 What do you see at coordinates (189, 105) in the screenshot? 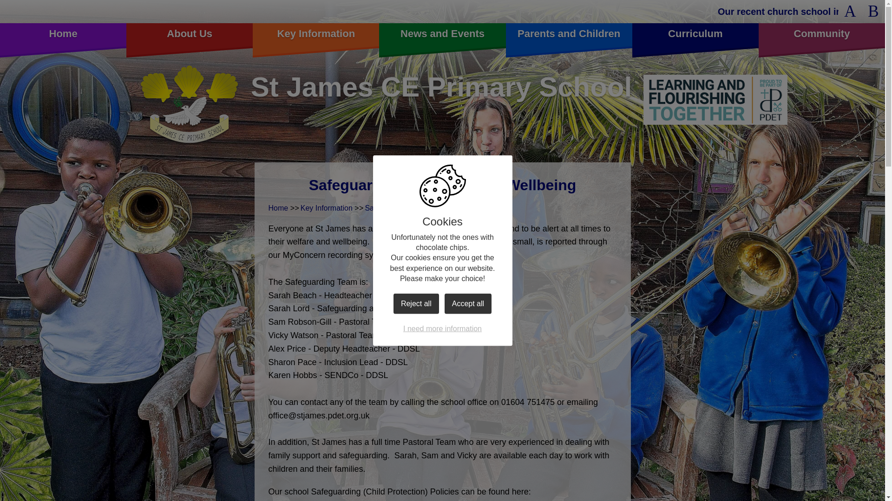
I see `Homepage` at bounding box center [189, 105].